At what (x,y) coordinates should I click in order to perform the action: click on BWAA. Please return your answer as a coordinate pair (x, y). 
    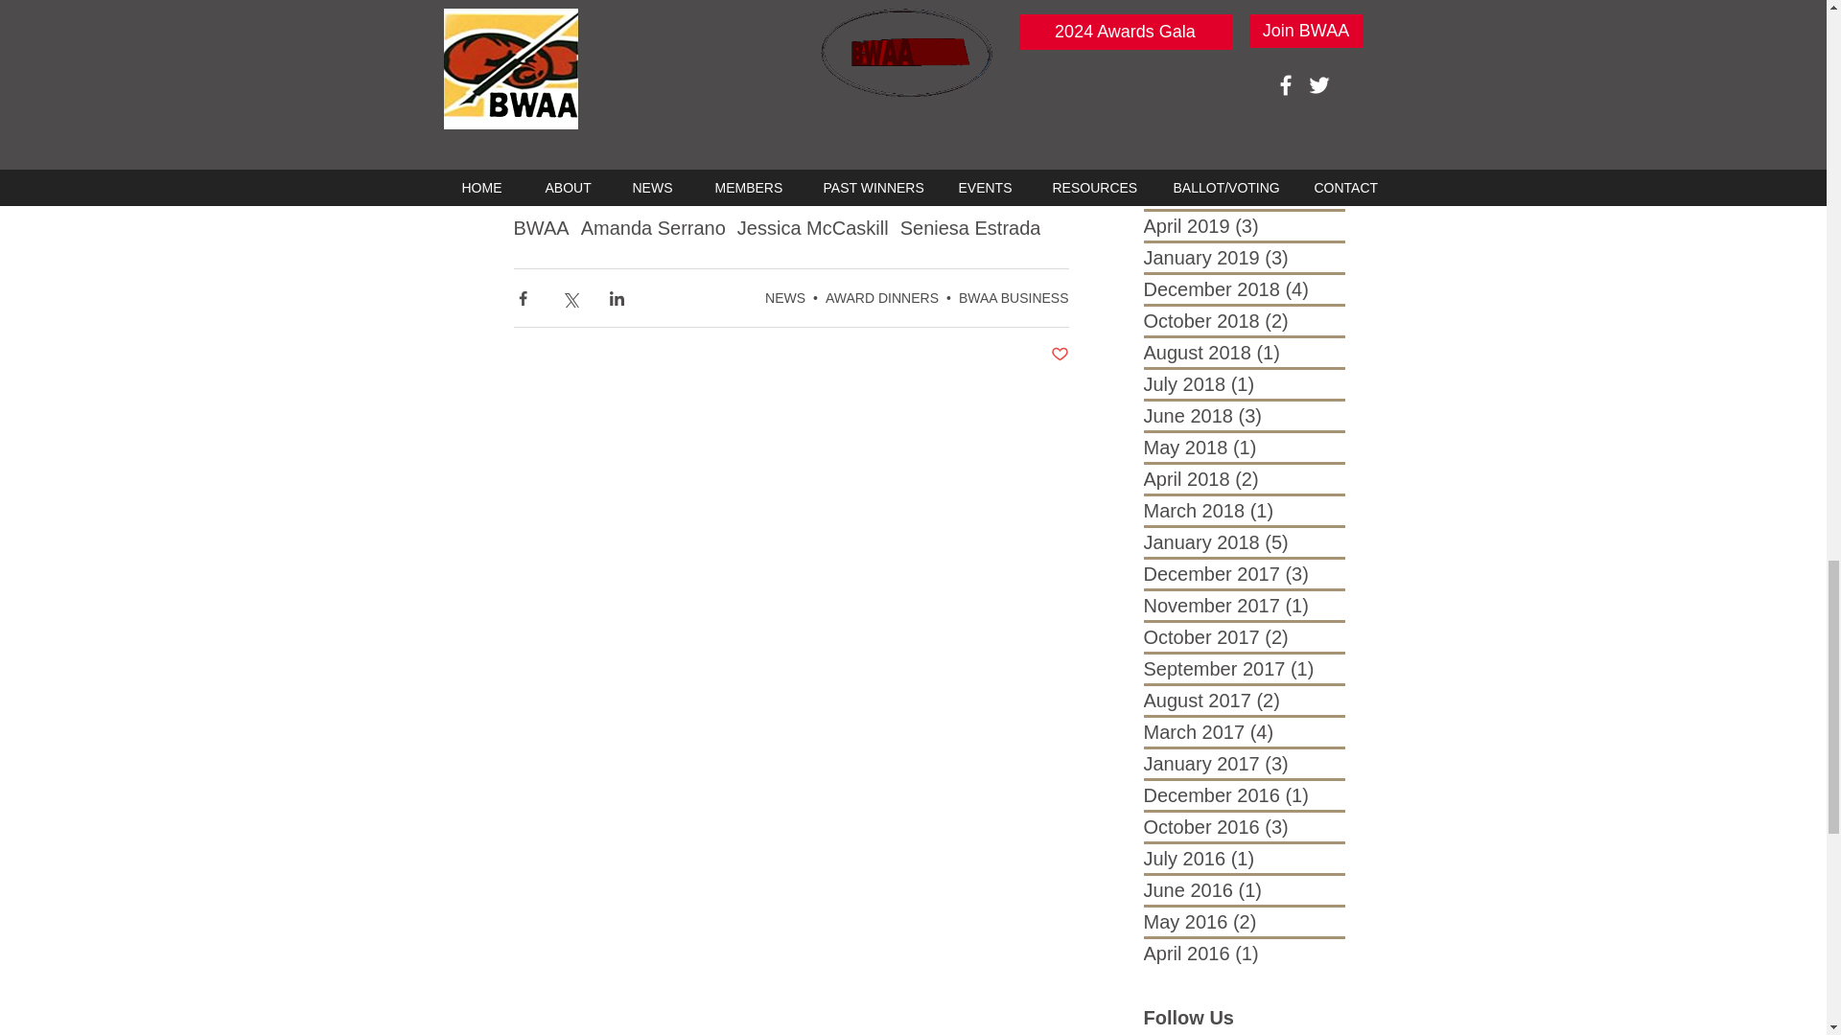
    Looking at the image, I should click on (541, 228).